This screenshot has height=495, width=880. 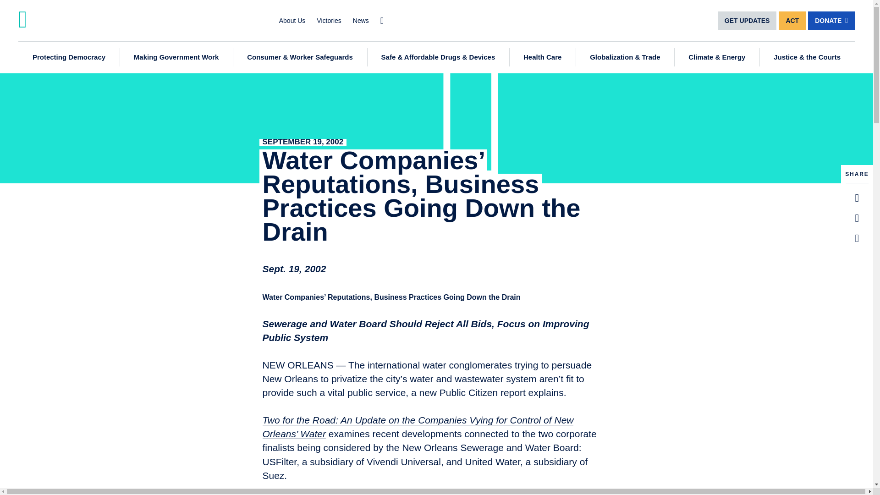 What do you see at coordinates (329, 20) in the screenshot?
I see `Victories` at bounding box center [329, 20].